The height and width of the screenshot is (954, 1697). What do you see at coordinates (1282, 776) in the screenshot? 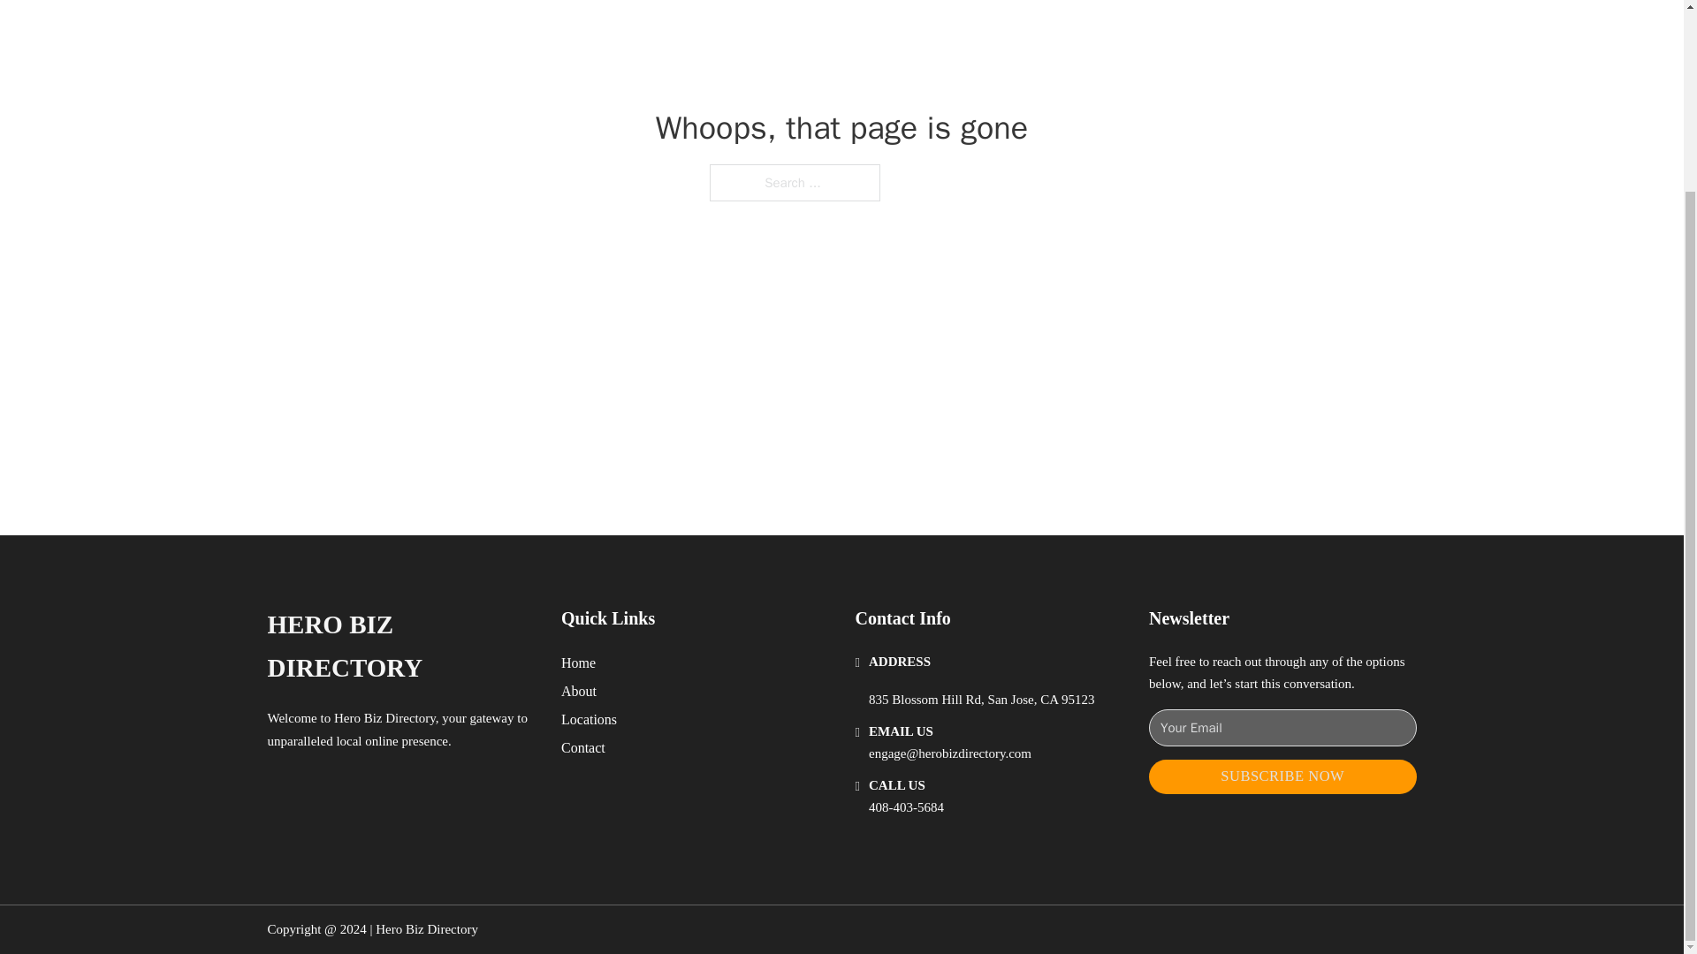
I see `SUBSCRIBE NOW` at bounding box center [1282, 776].